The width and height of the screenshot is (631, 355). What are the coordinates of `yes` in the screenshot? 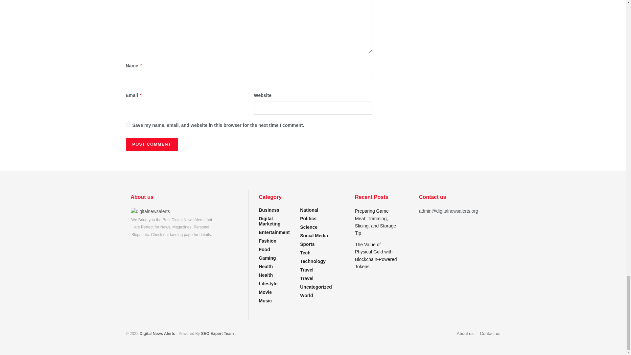 It's located at (128, 125).